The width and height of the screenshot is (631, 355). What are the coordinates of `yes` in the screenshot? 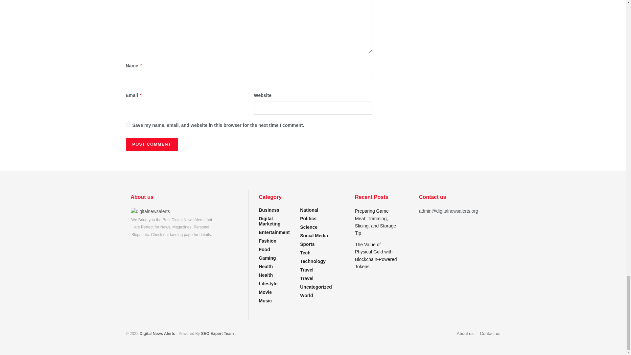 It's located at (128, 125).